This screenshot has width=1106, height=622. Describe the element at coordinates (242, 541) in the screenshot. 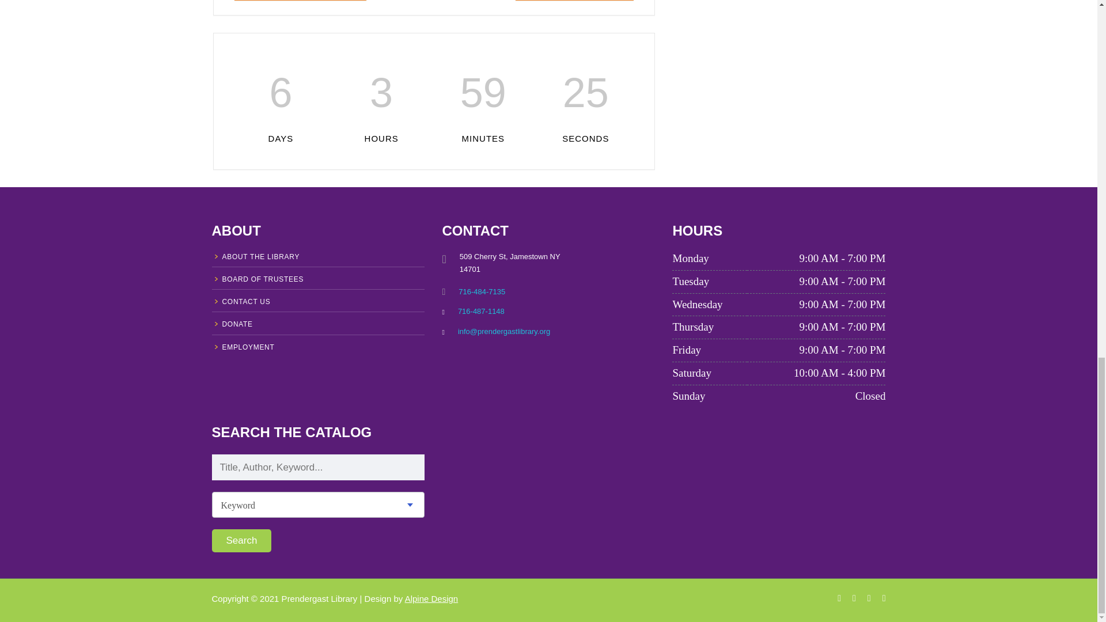

I see `Search` at that location.